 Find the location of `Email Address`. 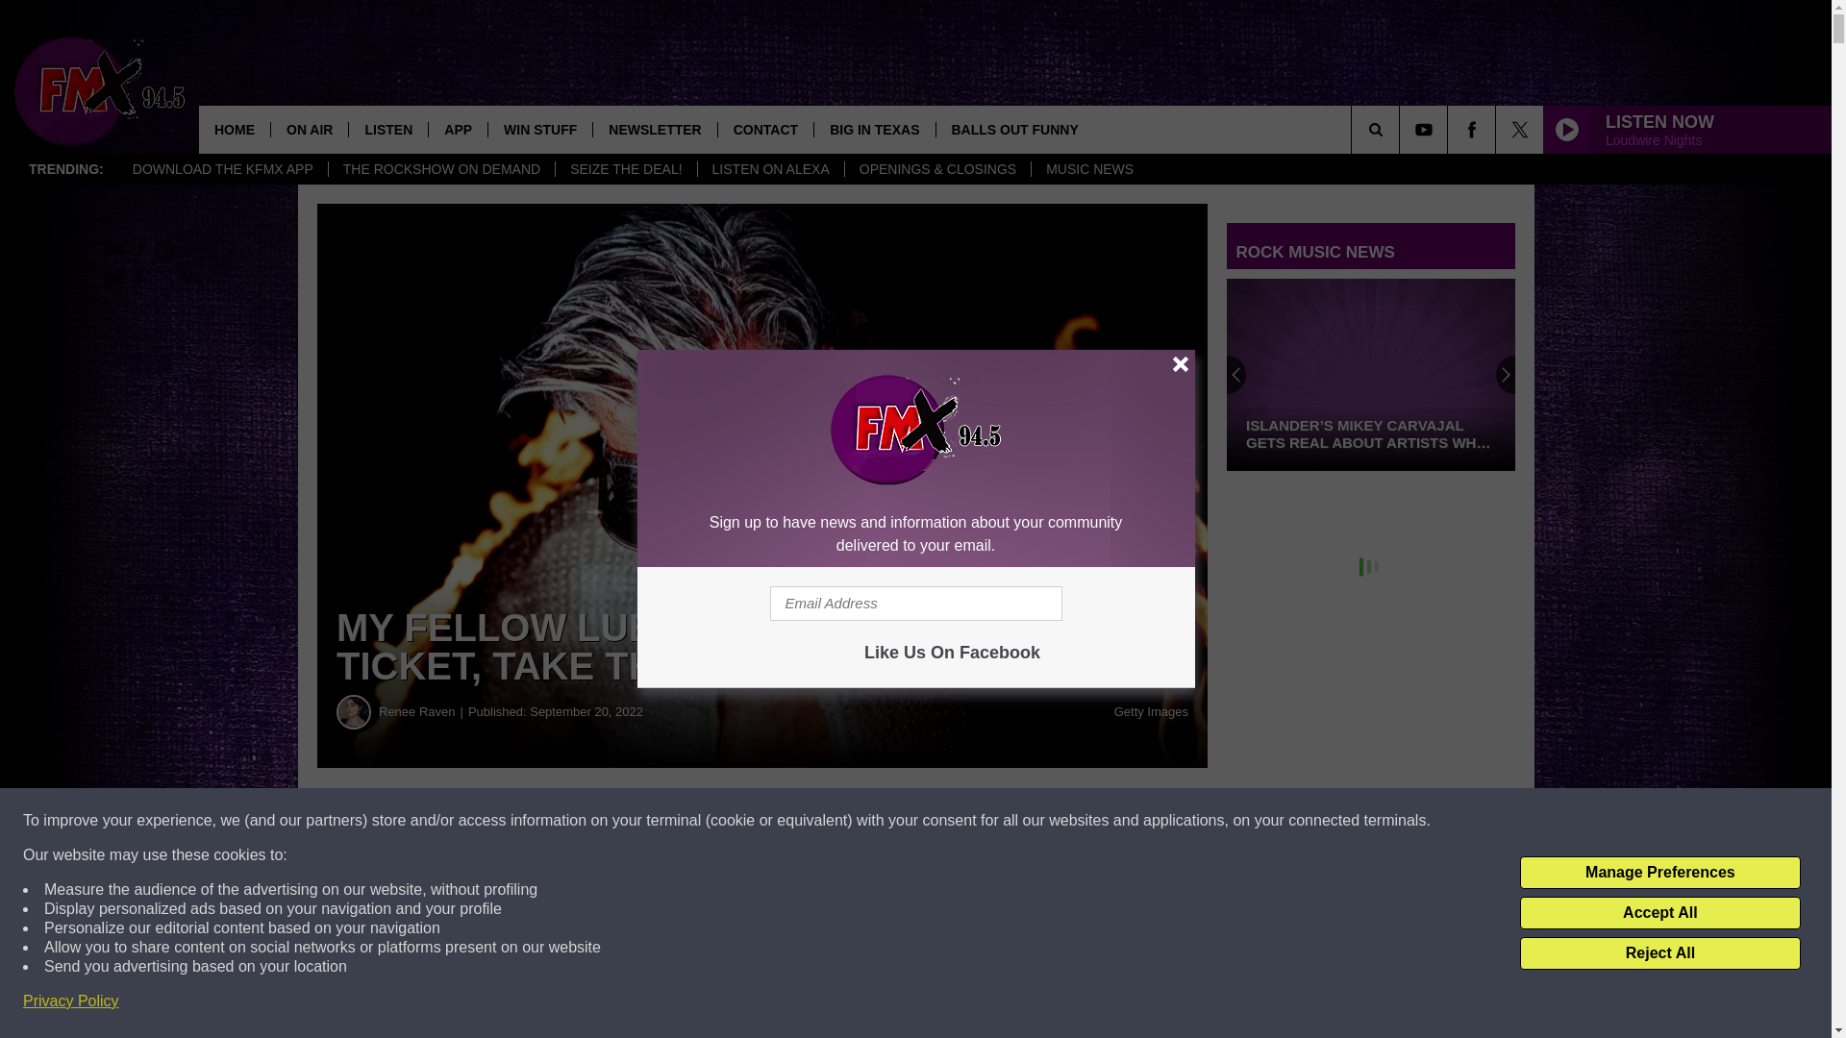

Email Address is located at coordinates (915, 604).